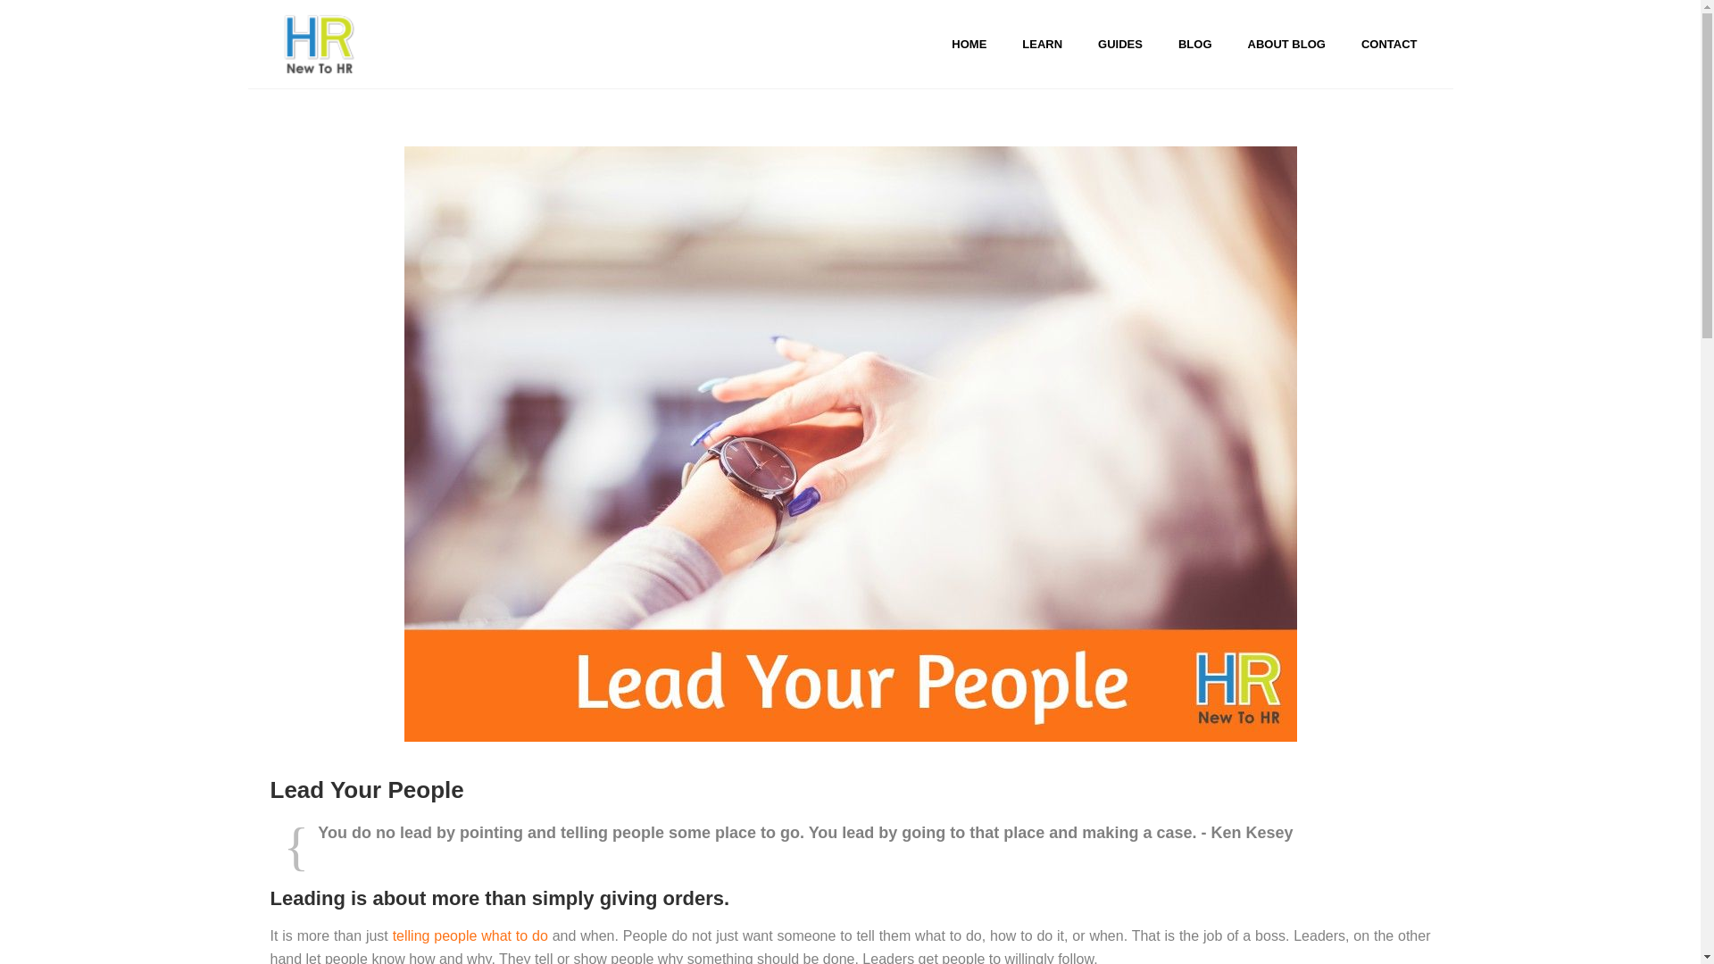 The width and height of the screenshot is (1714, 964). What do you see at coordinates (1119, 45) in the screenshot?
I see `Guides` at bounding box center [1119, 45].